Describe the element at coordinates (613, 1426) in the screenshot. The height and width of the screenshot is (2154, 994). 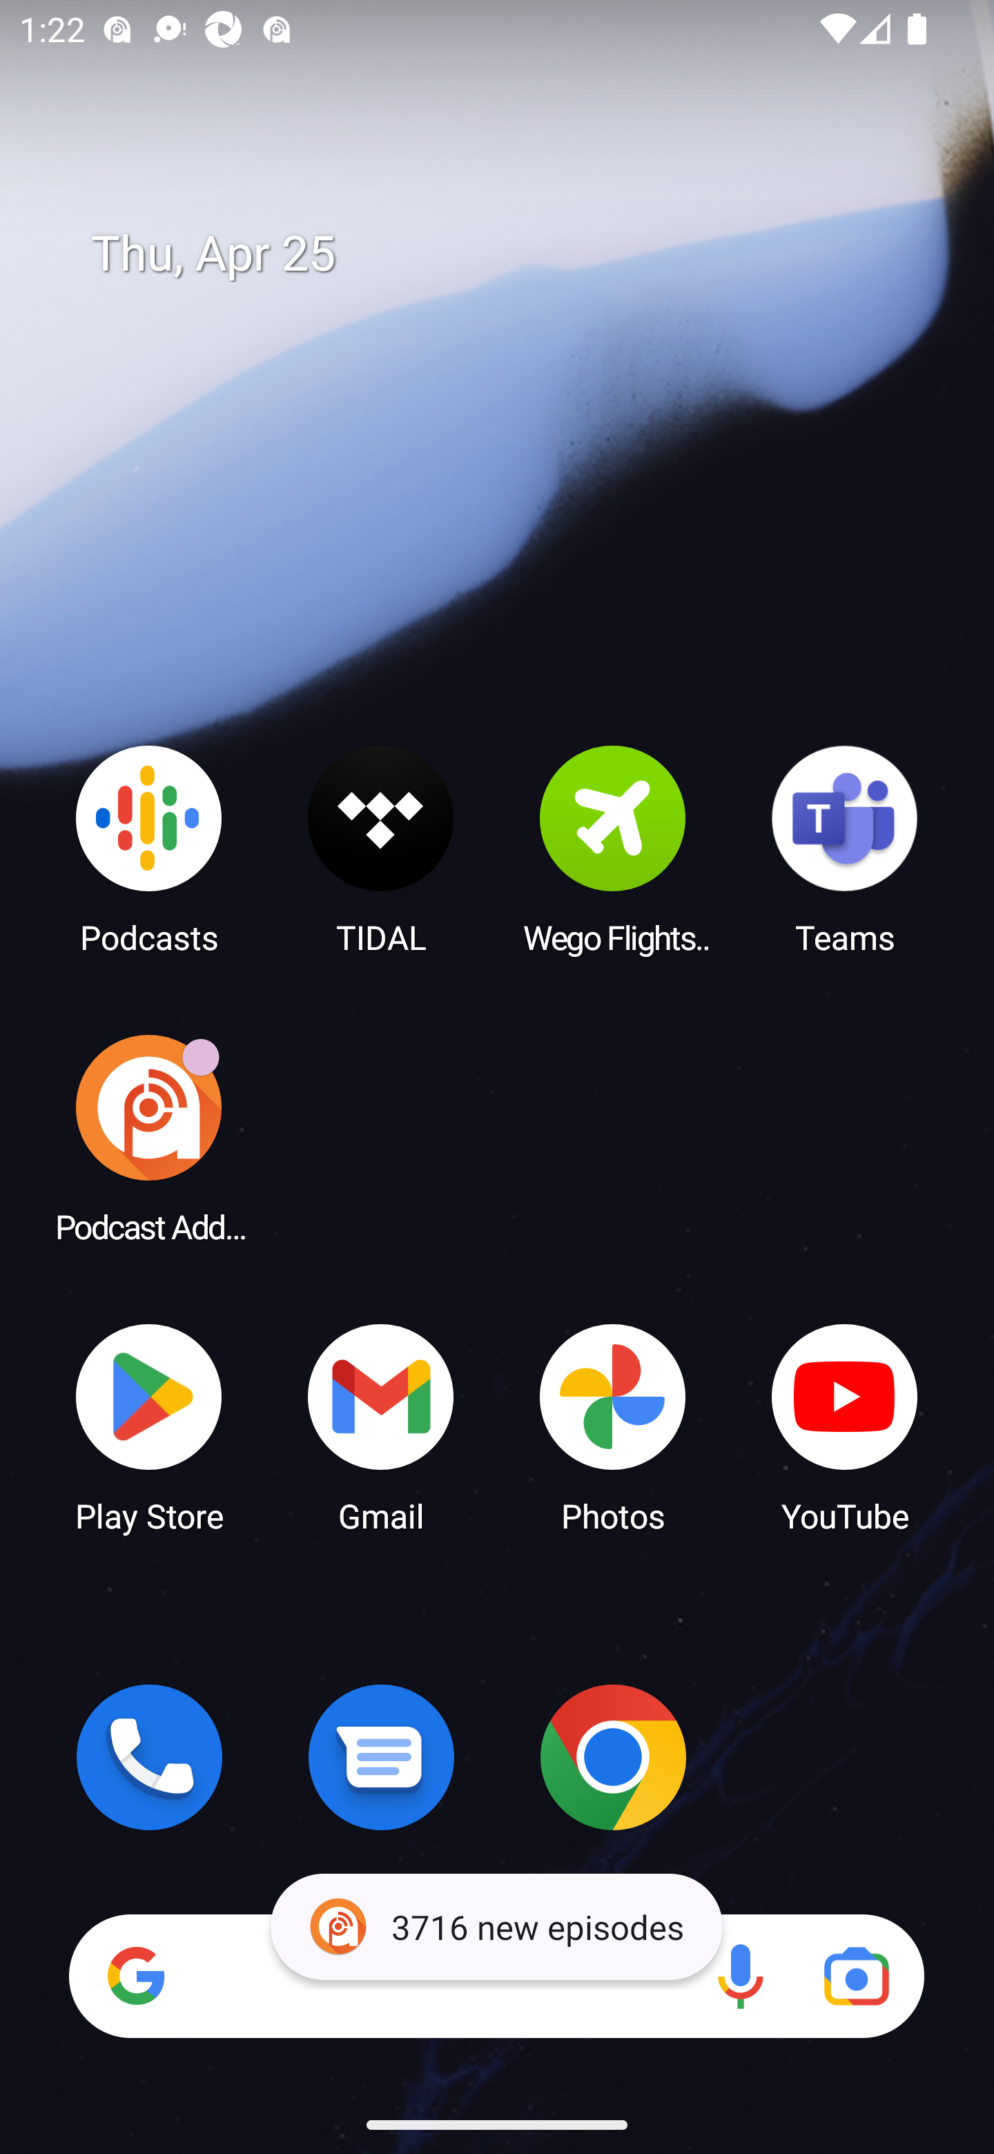
I see `Photos` at that location.